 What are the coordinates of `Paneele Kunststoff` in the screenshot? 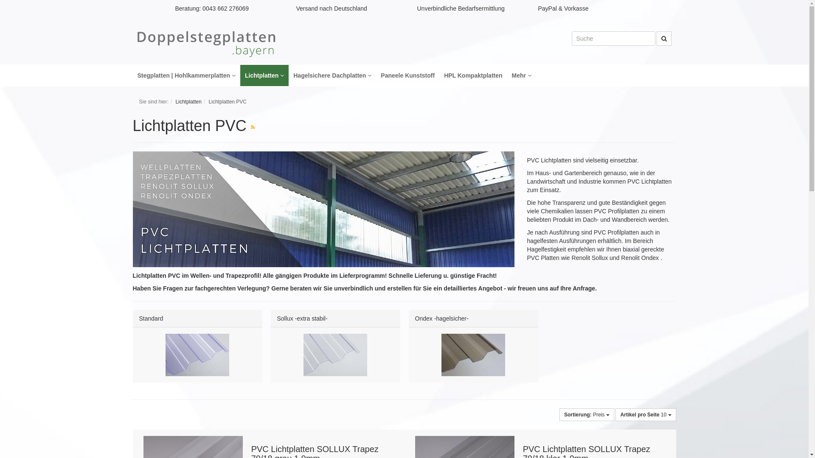 It's located at (407, 75).